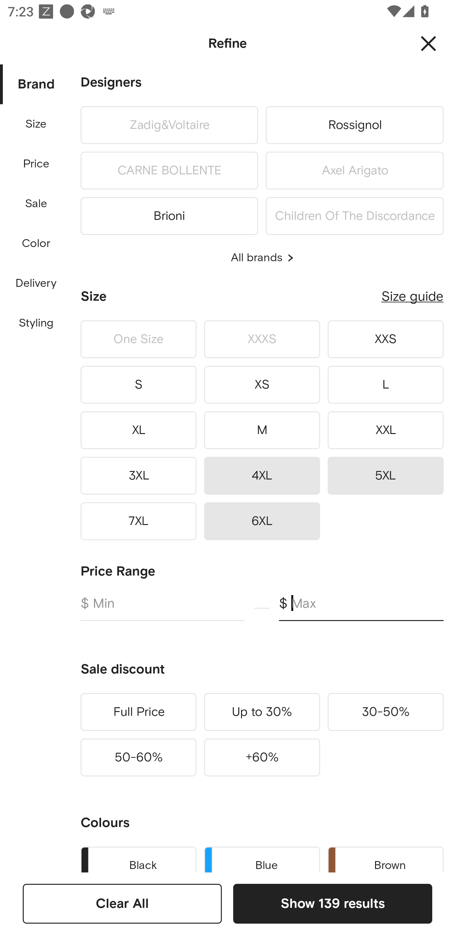  What do you see at coordinates (169, 171) in the screenshot?
I see `CARNE BOLLENTE` at bounding box center [169, 171].